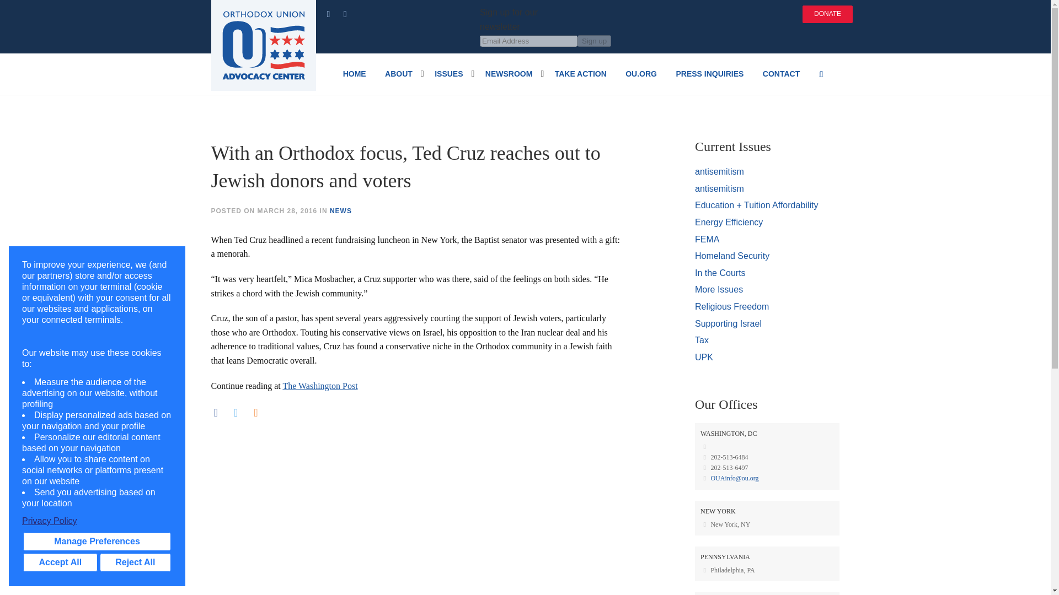  Describe the element at coordinates (135, 562) in the screenshot. I see `Reject All` at that location.